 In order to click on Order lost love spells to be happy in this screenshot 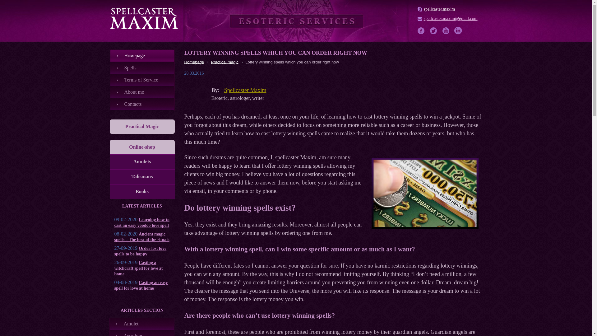, I will do `click(141, 251)`.